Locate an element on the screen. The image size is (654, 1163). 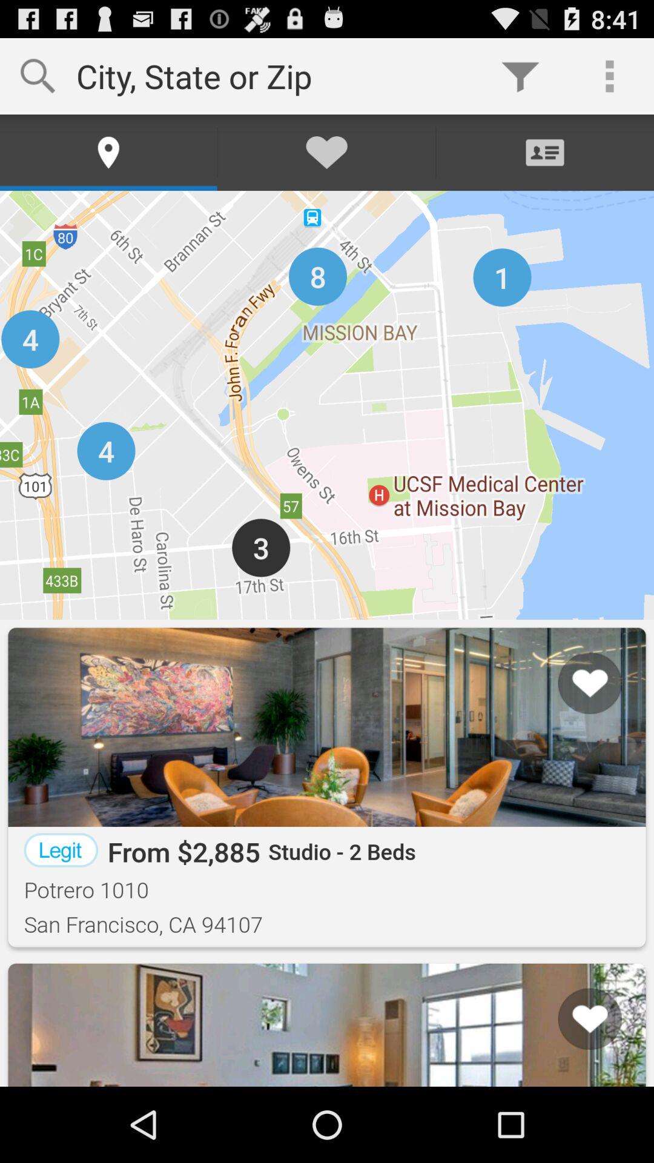
select button to the left of the list button is located at coordinates (46, 1040).